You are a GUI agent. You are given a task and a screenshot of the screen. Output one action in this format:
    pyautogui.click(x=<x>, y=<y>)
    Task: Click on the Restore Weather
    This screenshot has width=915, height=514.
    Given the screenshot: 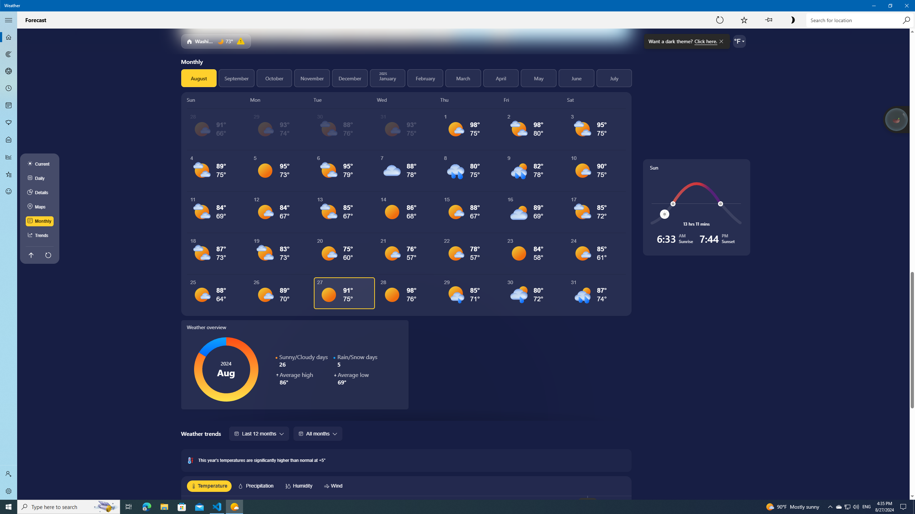 What is the action you would take?
    pyautogui.click(x=9, y=89)
    